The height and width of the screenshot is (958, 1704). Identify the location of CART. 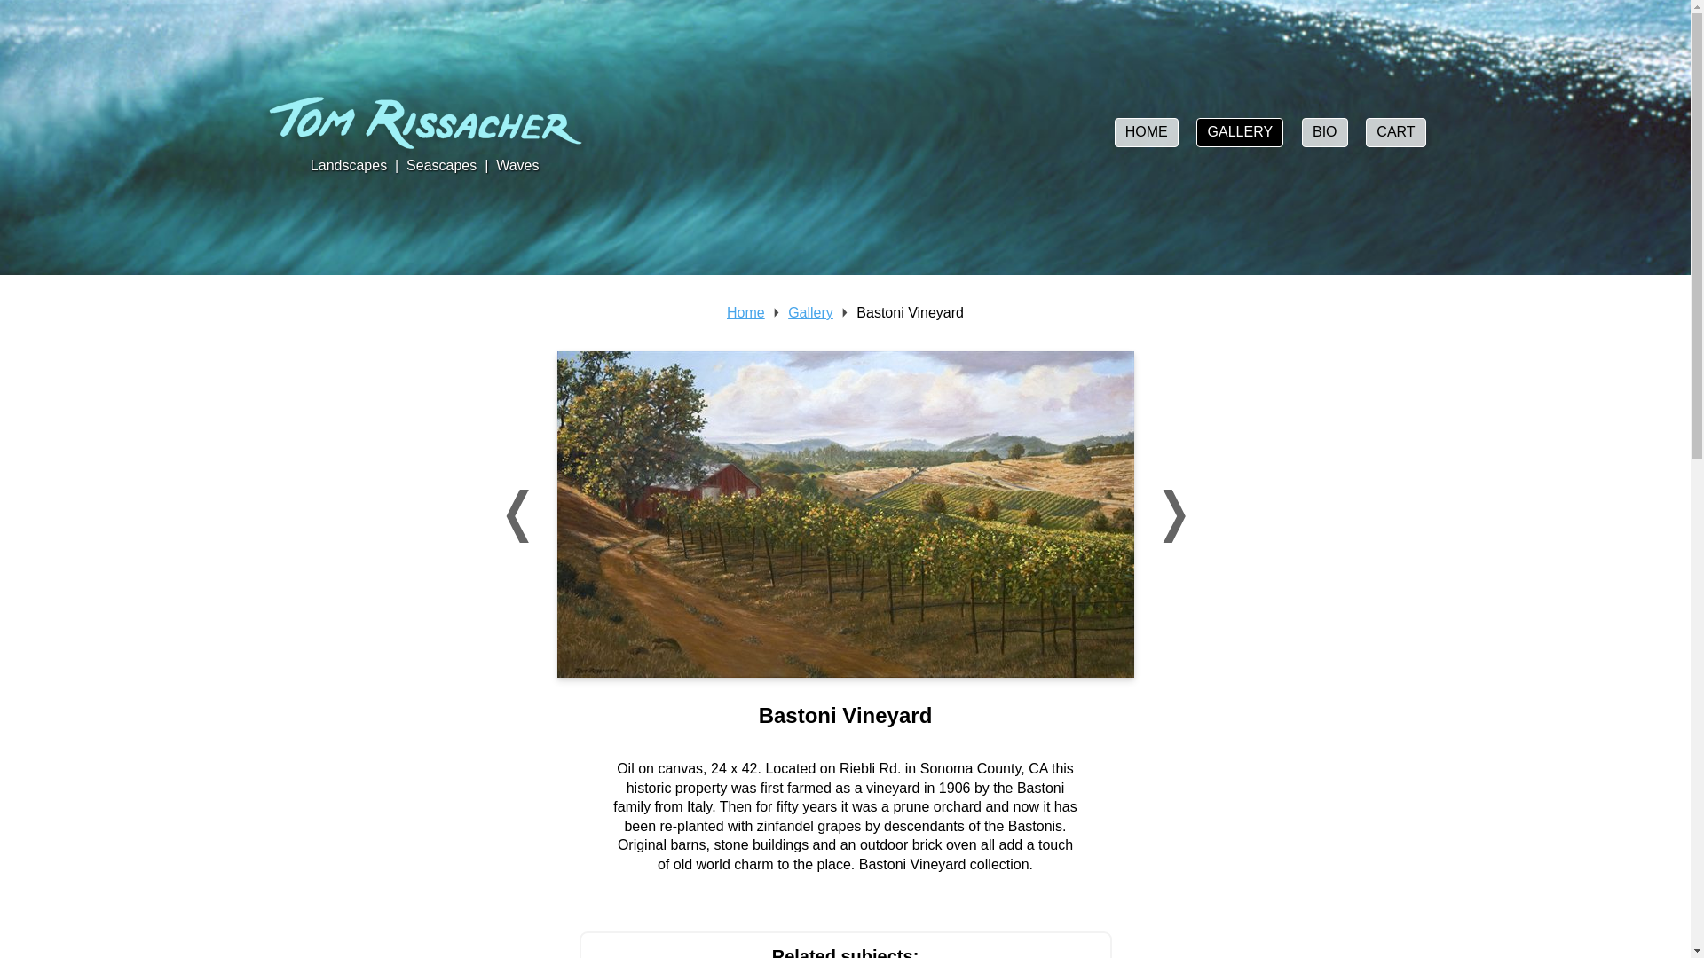
(1396, 132).